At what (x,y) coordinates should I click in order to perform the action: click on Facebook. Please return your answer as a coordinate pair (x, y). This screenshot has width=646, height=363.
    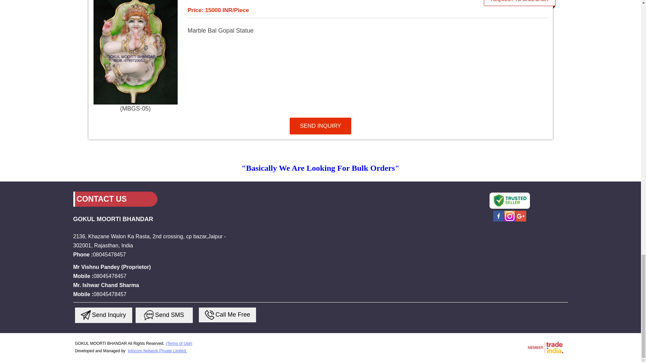
    Looking at the image, I should click on (499, 220).